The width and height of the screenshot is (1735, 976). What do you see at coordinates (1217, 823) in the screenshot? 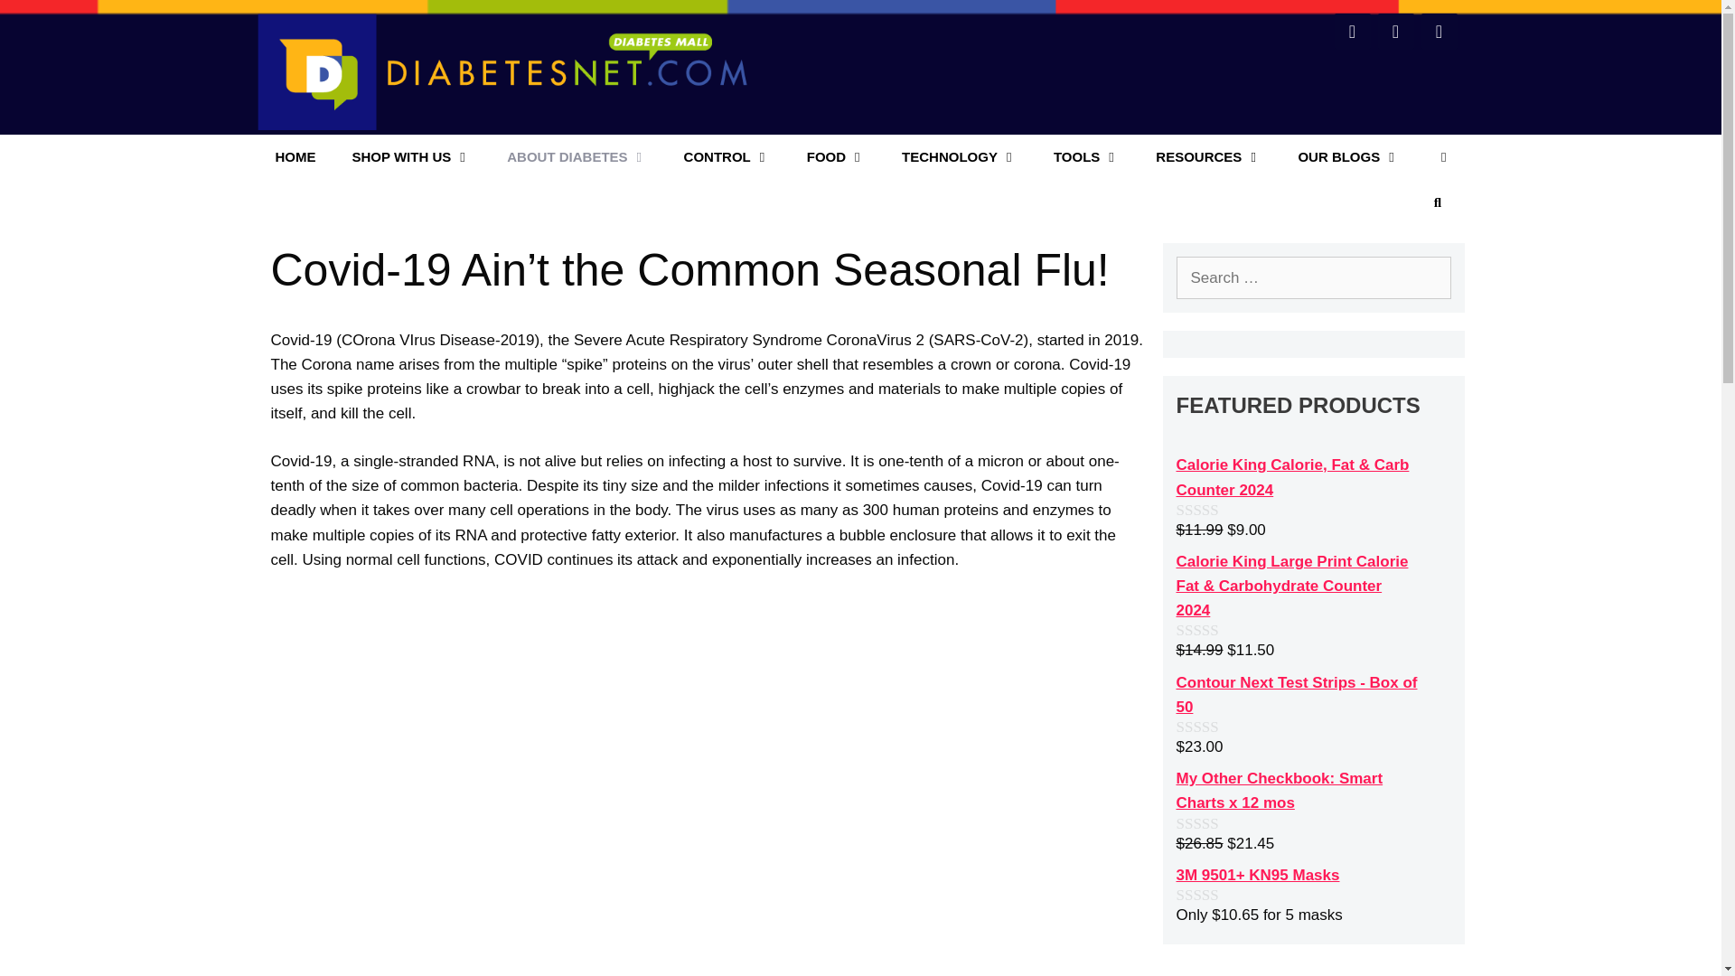
I see `Not yet rated` at bounding box center [1217, 823].